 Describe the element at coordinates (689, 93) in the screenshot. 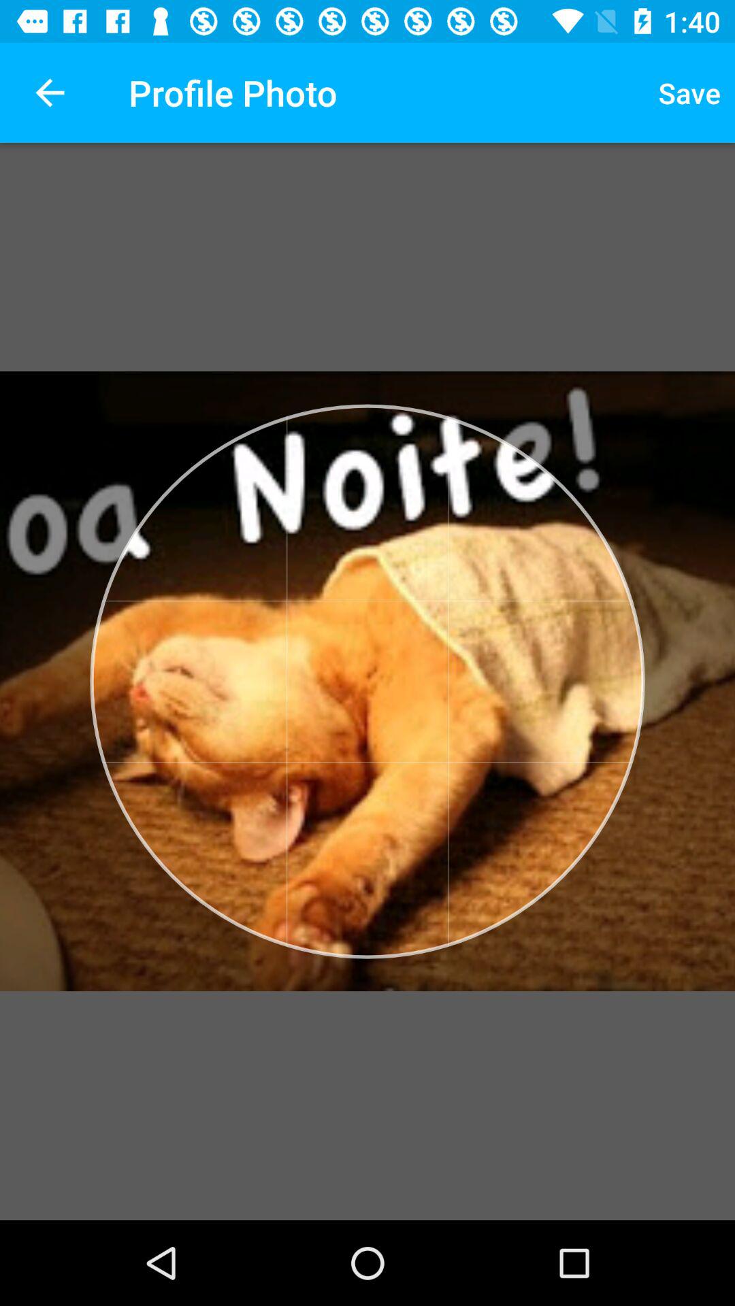

I see `choose item next to profile photo icon` at that location.